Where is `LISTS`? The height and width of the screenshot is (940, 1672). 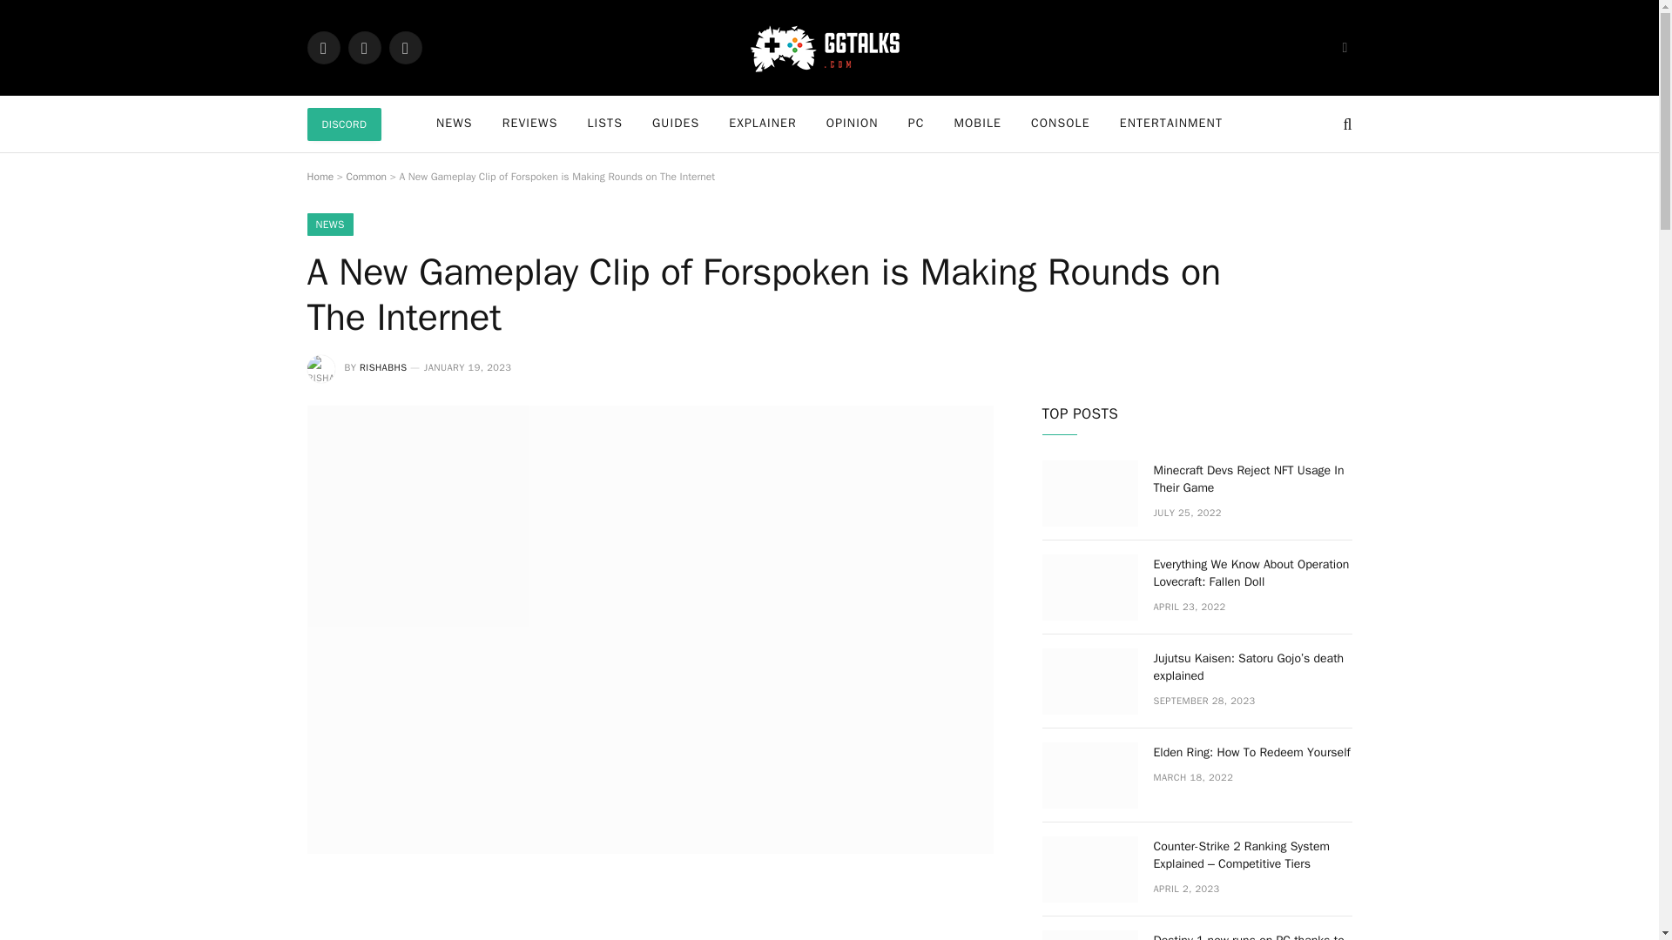
LISTS is located at coordinates (604, 124).